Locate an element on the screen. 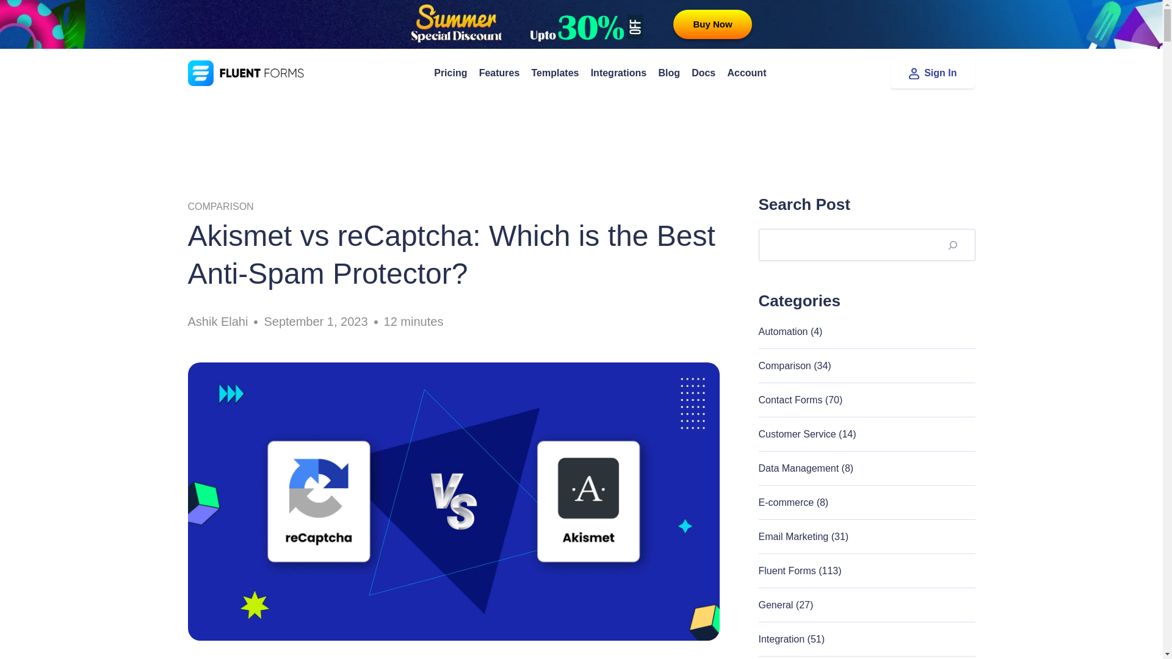 The height and width of the screenshot is (659, 1172). Docs is located at coordinates (703, 73).